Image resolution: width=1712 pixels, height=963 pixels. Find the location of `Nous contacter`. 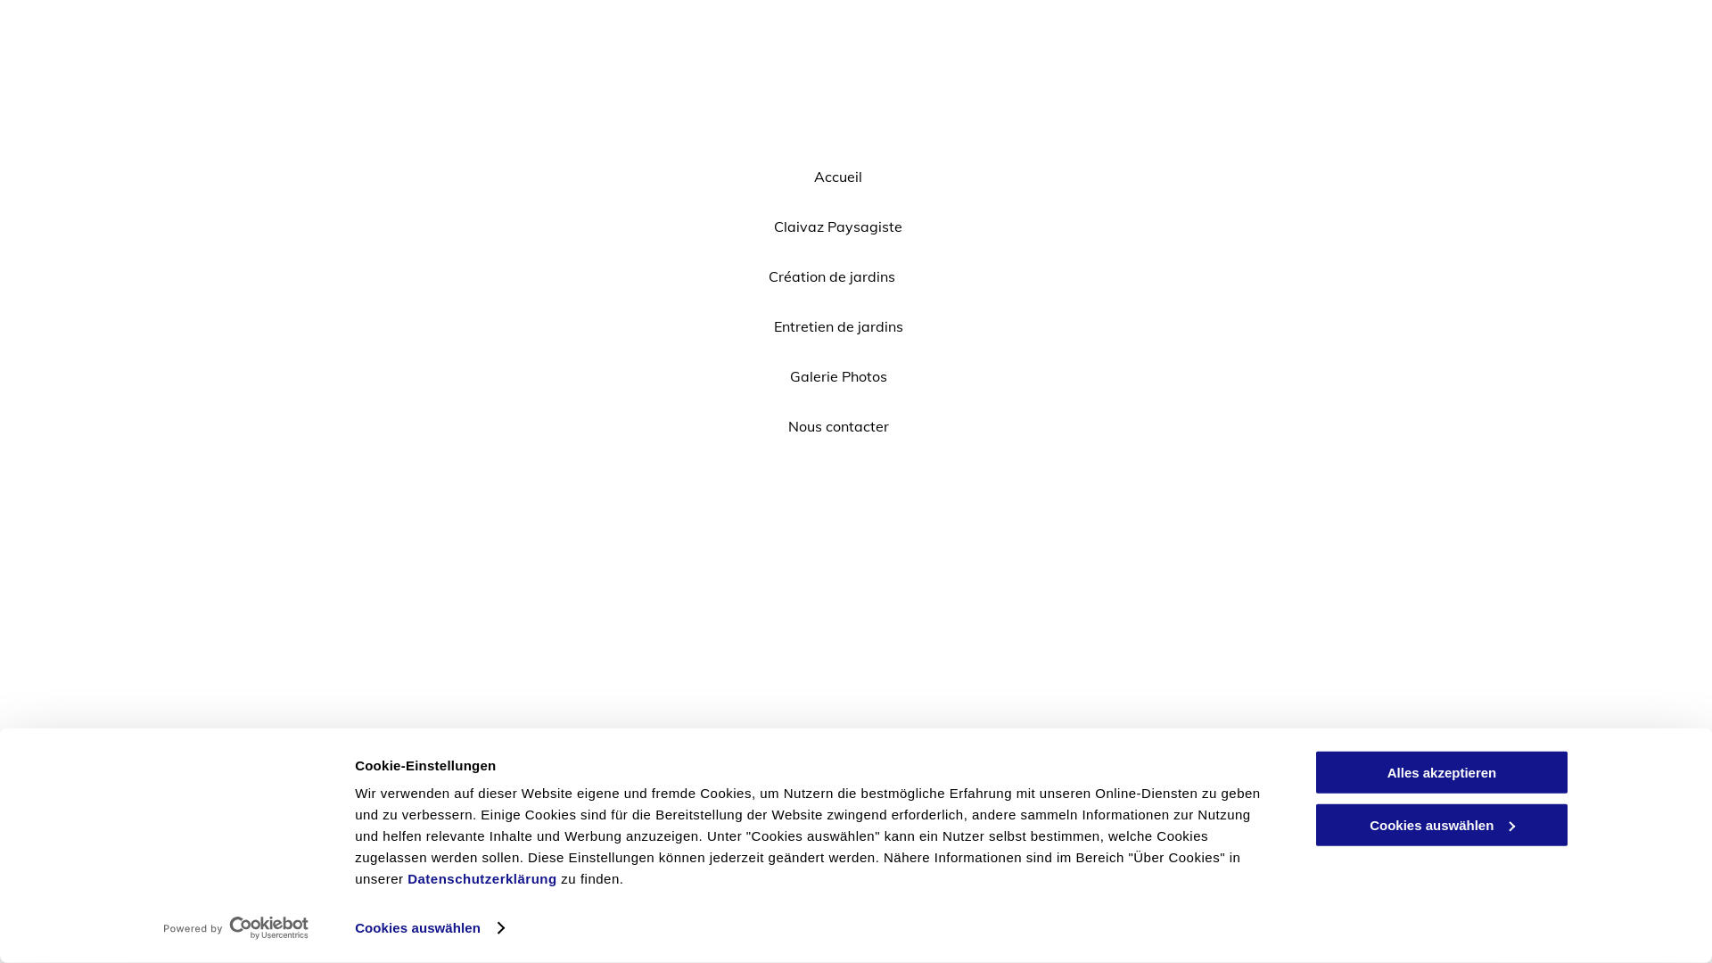

Nous contacter is located at coordinates (838, 426).